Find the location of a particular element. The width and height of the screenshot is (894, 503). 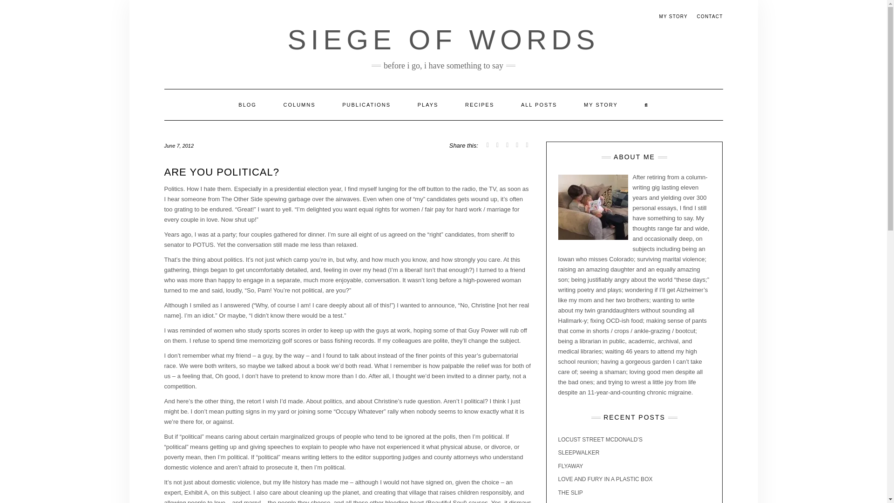

LOVE AND FURY IN A PLASTIC BOX is located at coordinates (605, 479).